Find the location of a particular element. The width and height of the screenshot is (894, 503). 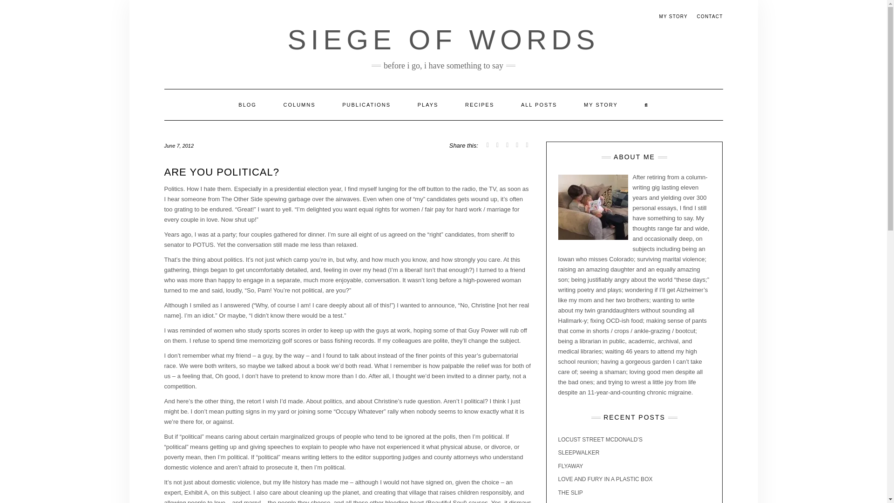

LOVE AND FURY IN A PLASTIC BOX is located at coordinates (605, 479).